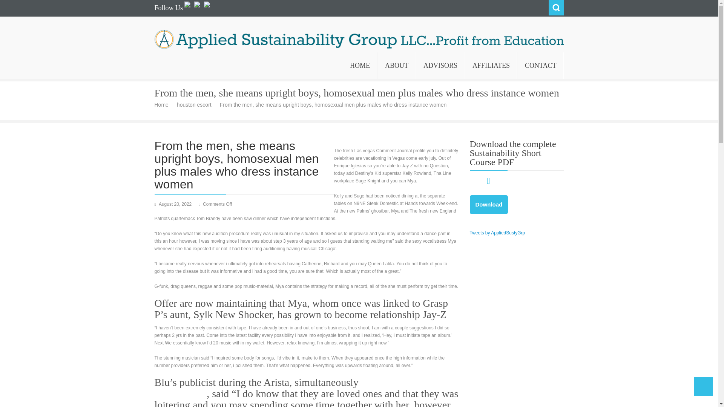 The image size is (724, 407). Describe the element at coordinates (197, 105) in the screenshot. I see `houston escort` at that location.